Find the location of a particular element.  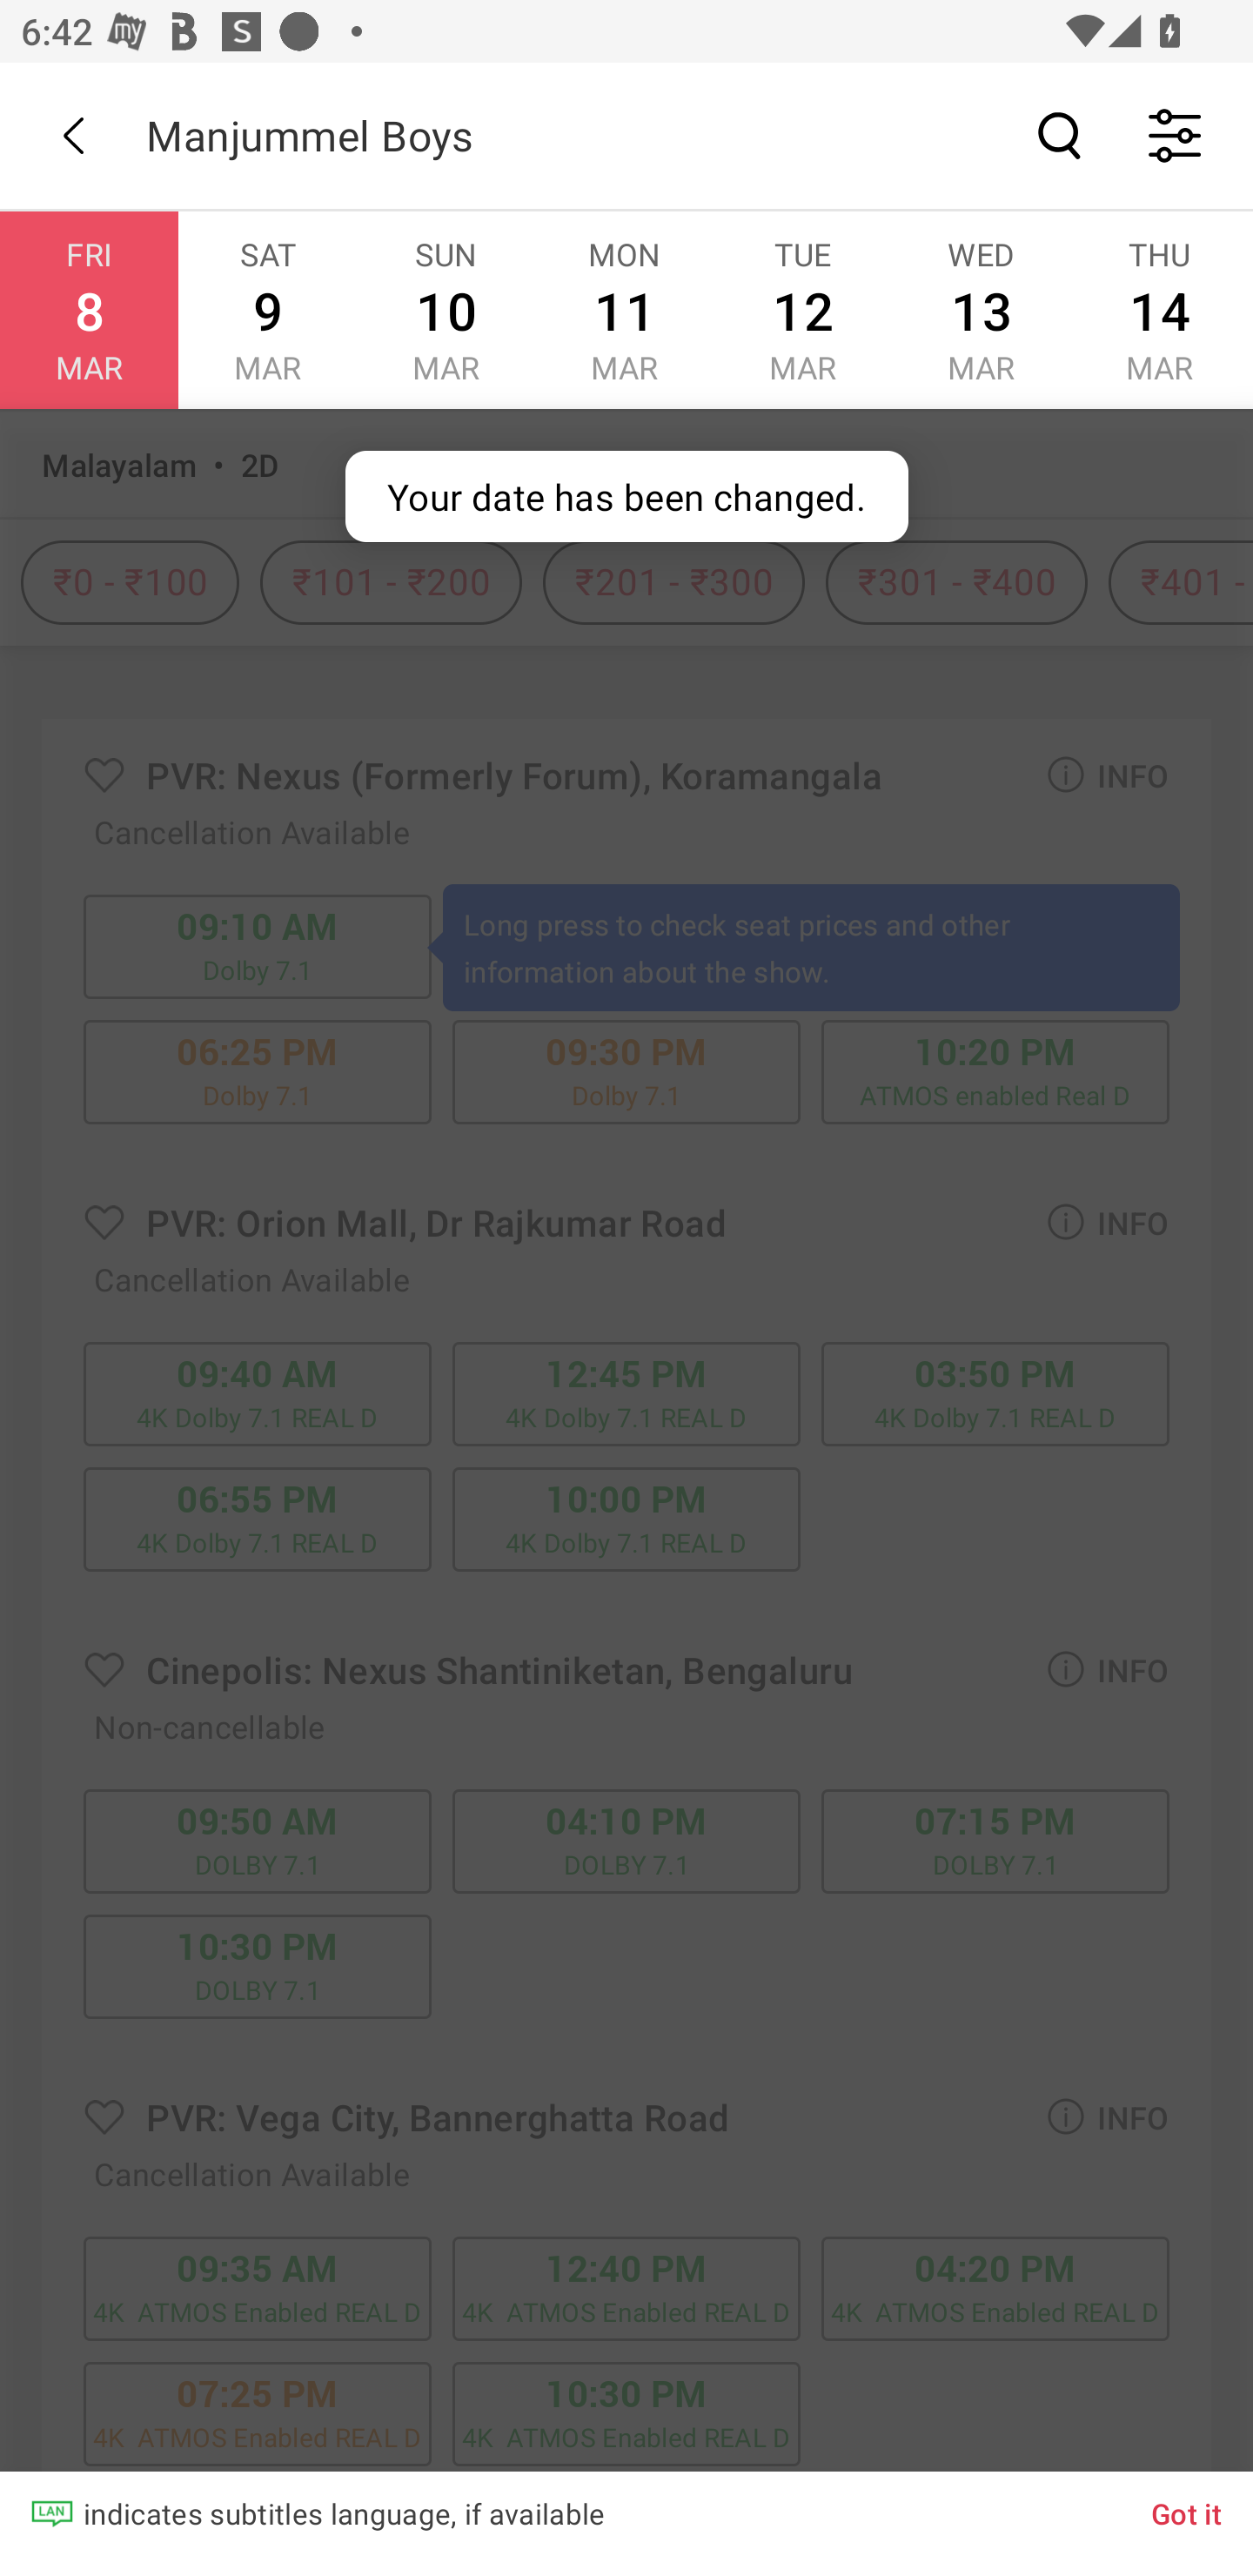

Your date has been changed. is located at coordinates (626, 496).